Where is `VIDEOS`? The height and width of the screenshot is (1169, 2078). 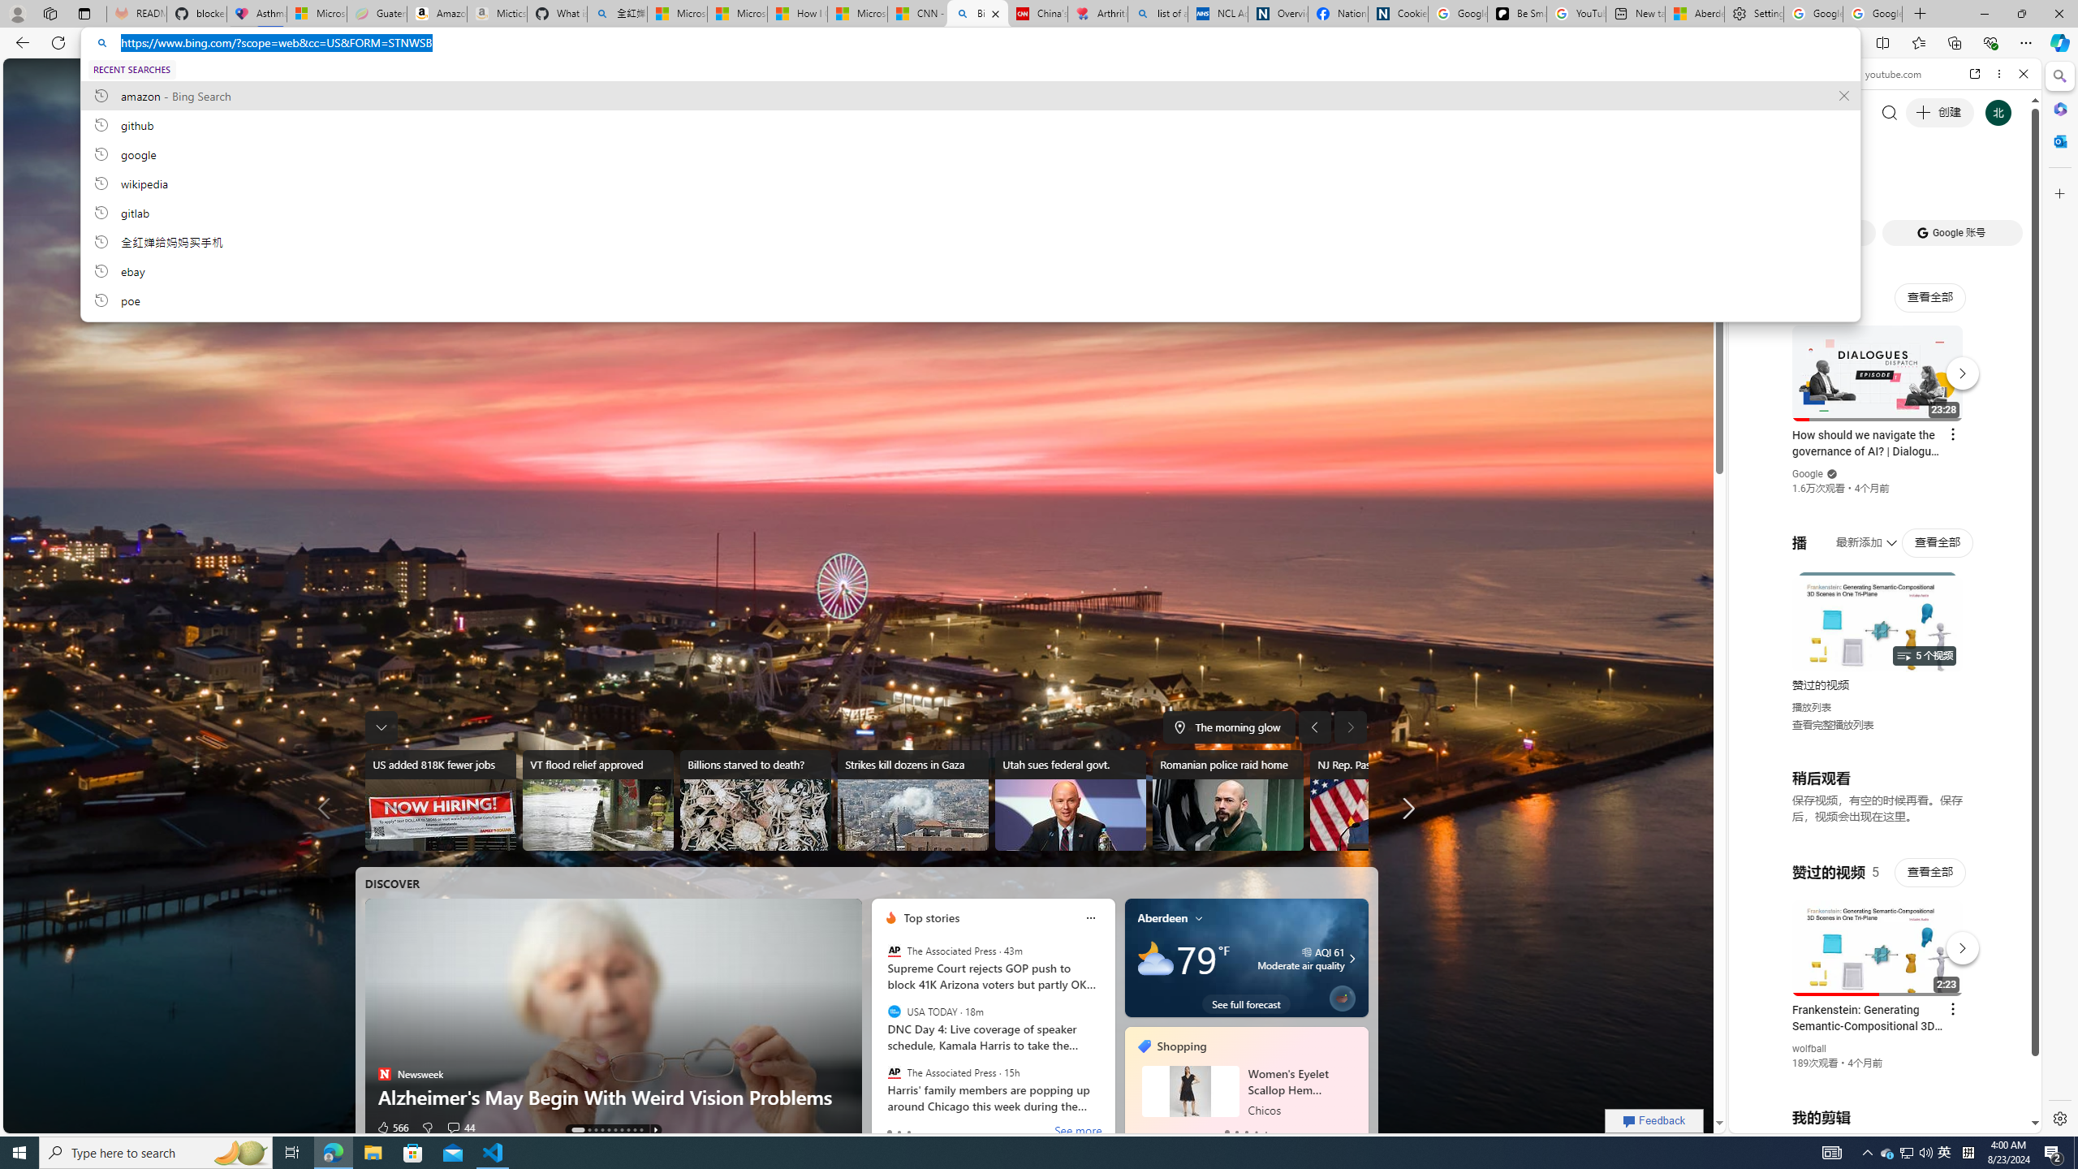 VIDEOS is located at coordinates (1856, 186).